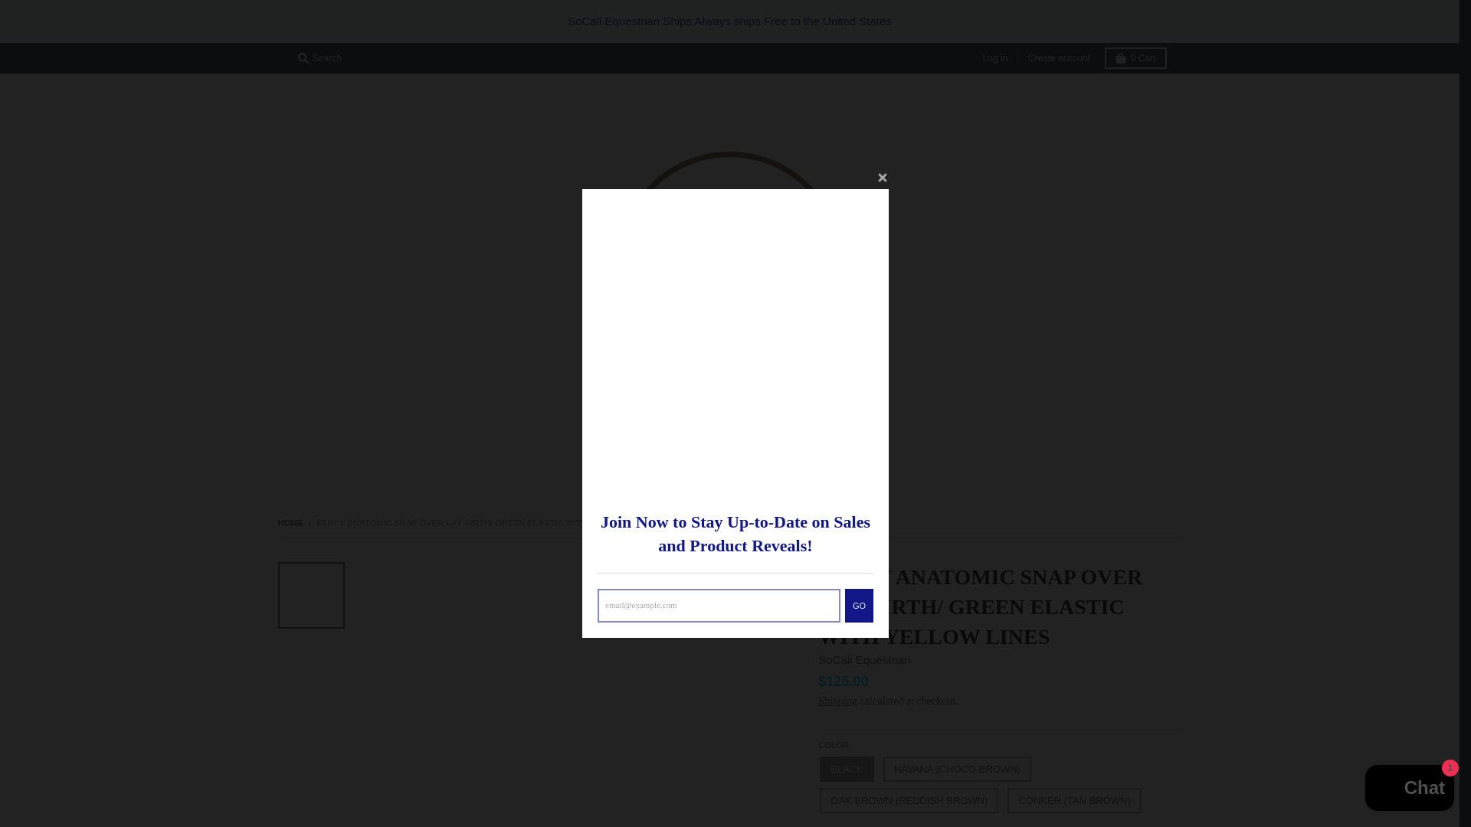 The width and height of the screenshot is (1471, 827). Describe the element at coordinates (679, 455) in the screenshot. I see `HOME` at that location.